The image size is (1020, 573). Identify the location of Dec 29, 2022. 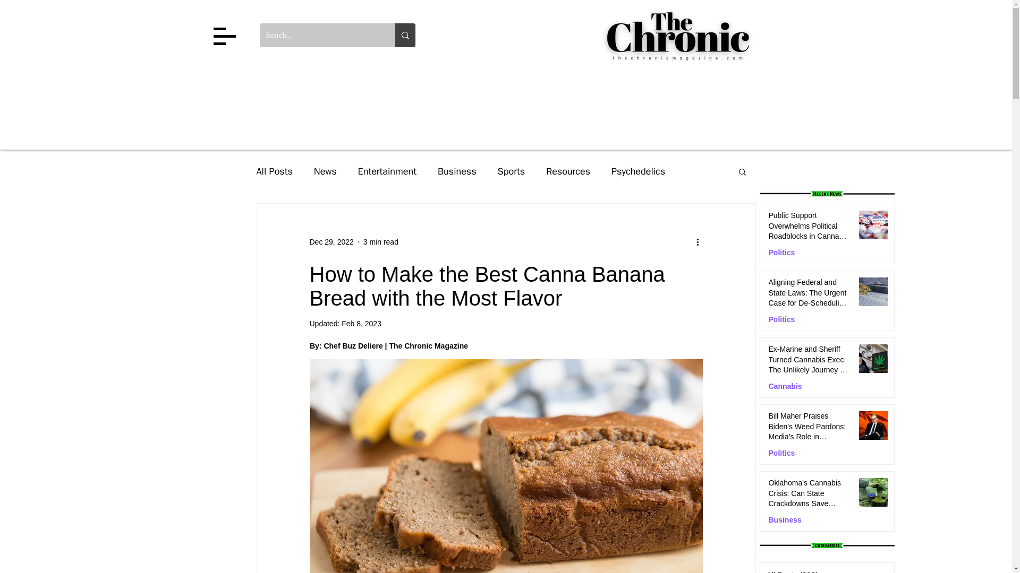
(330, 242).